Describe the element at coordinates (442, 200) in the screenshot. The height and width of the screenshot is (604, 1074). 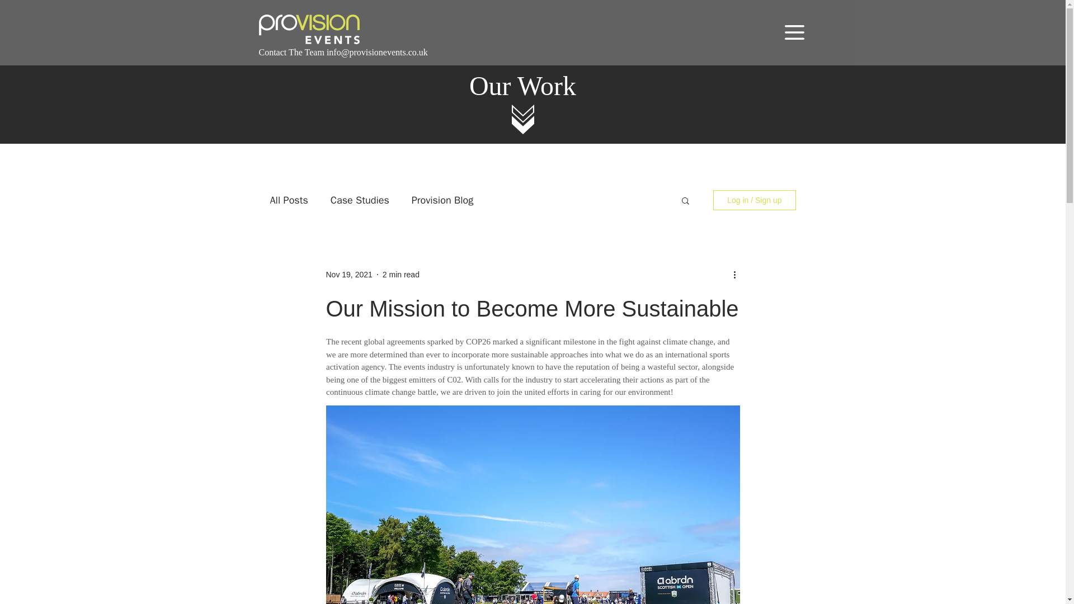
I see `Provision Blog` at that location.